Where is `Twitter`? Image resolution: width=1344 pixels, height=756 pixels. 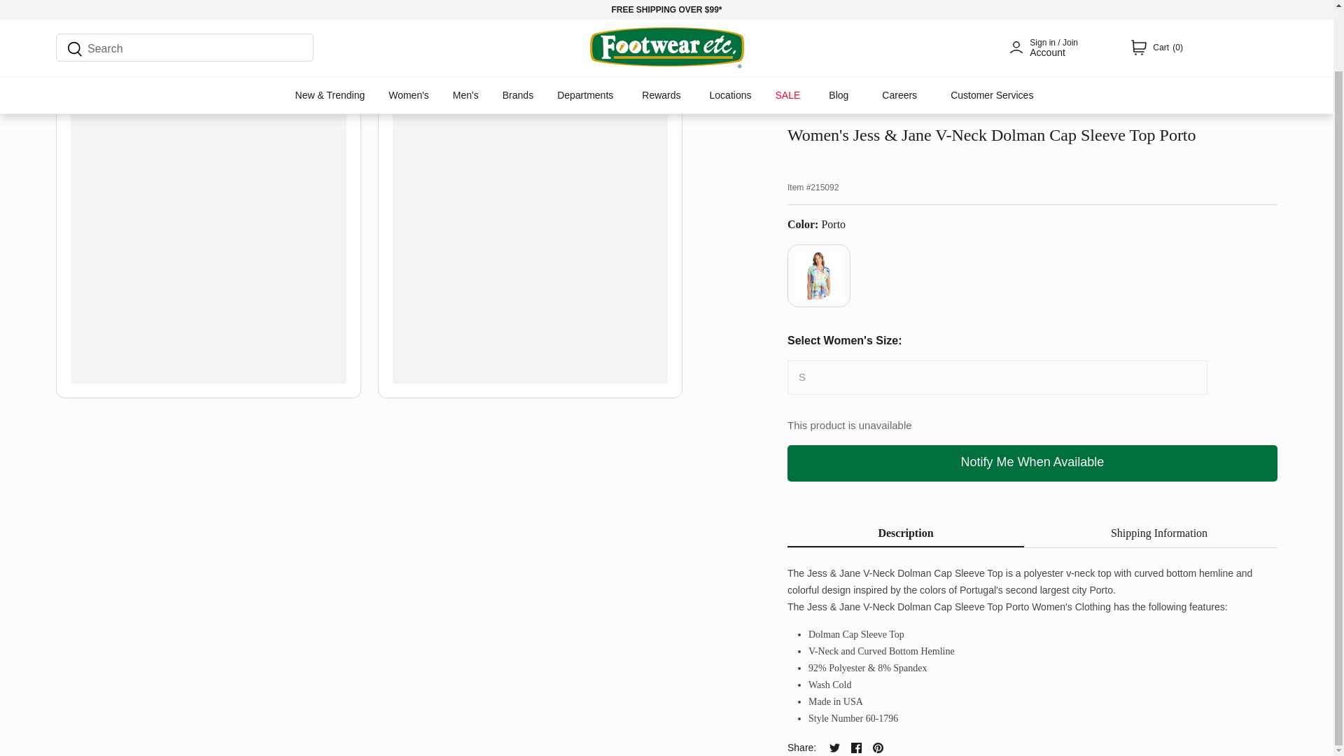 Twitter is located at coordinates (834, 748).